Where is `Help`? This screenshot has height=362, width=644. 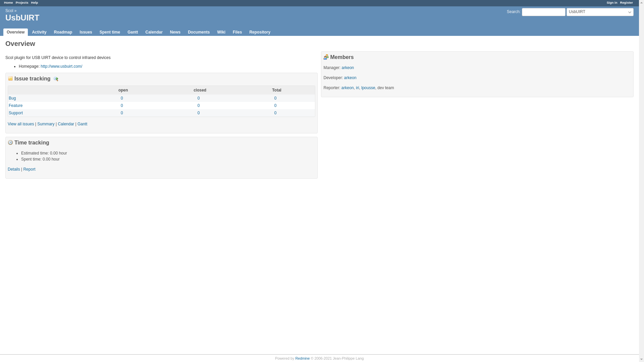
Help is located at coordinates (35, 3).